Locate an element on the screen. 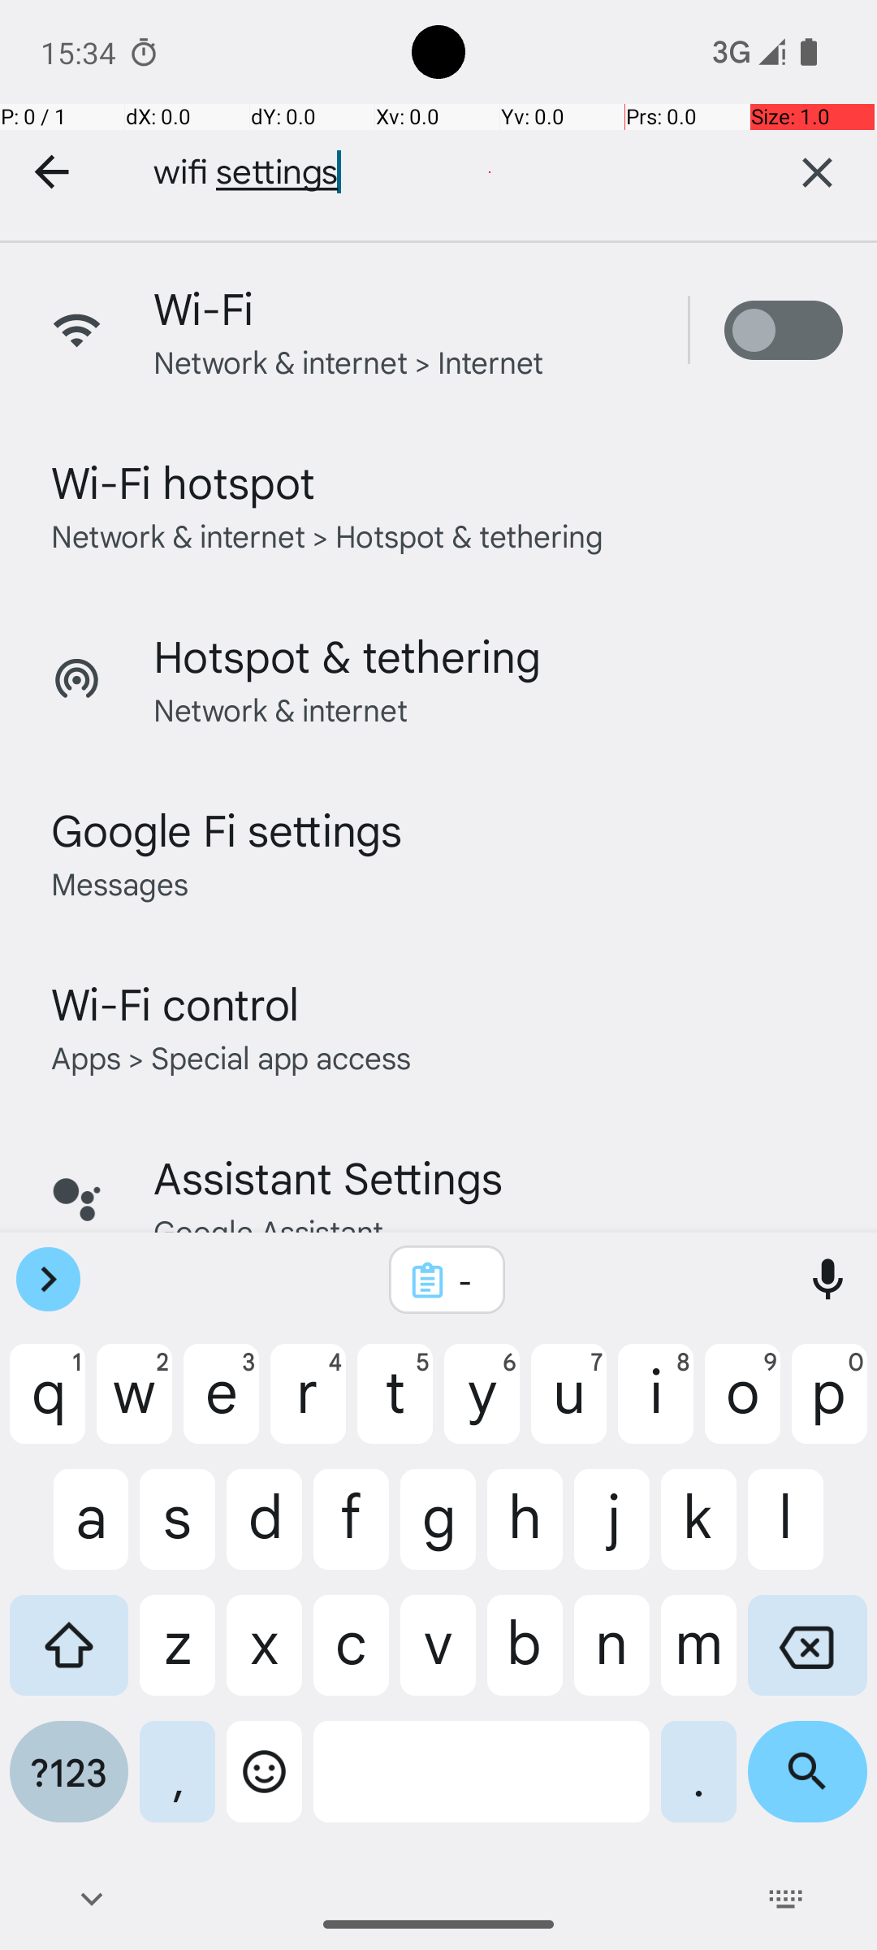 The image size is (877, 1950). Wi-Fi control is located at coordinates (175, 1003).